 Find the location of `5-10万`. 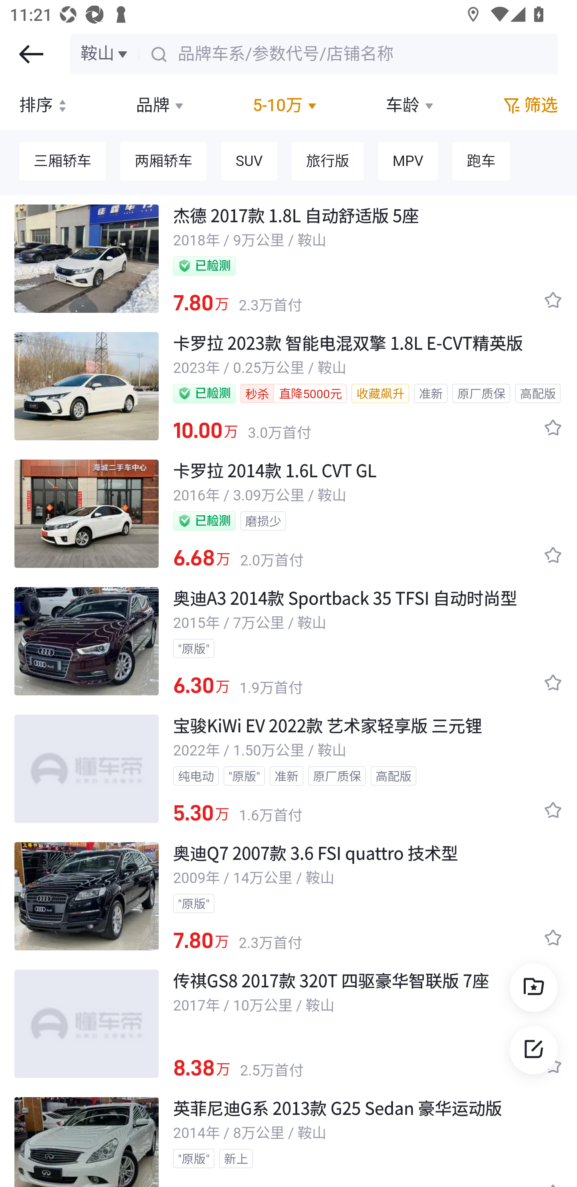

5-10万 is located at coordinates (286, 105).